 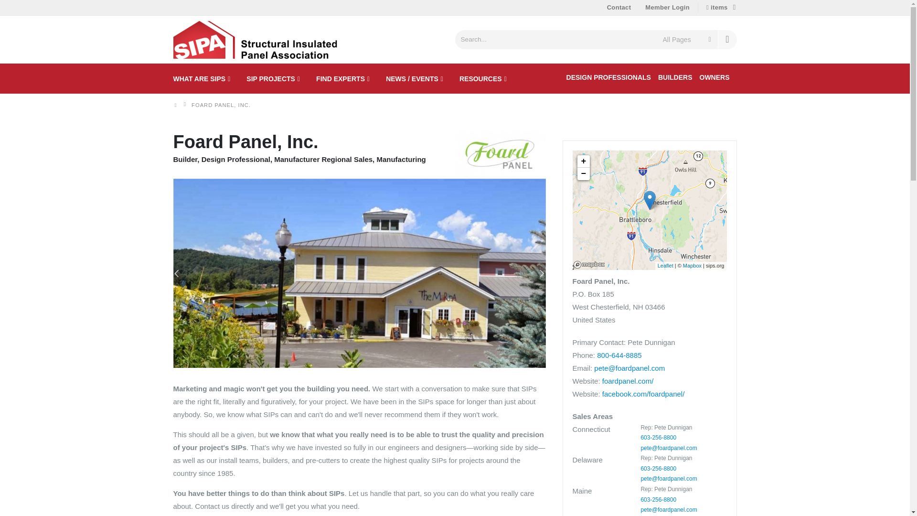 What do you see at coordinates (726, 39) in the screenshot?
I see `Search` at bounding box center [726, 39].